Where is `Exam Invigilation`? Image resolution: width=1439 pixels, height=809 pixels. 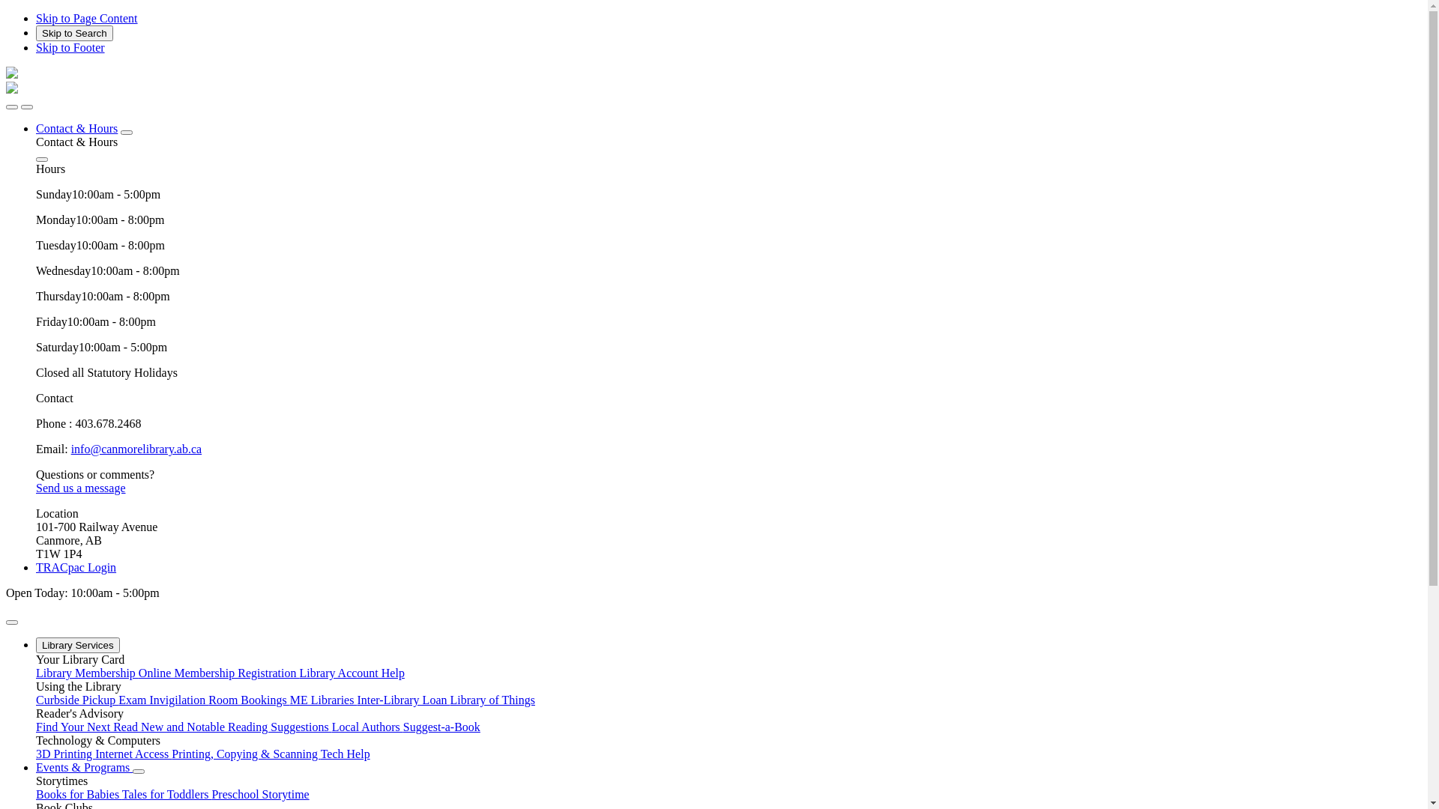
Exam Invigilation is located at coordinates (163, 700).